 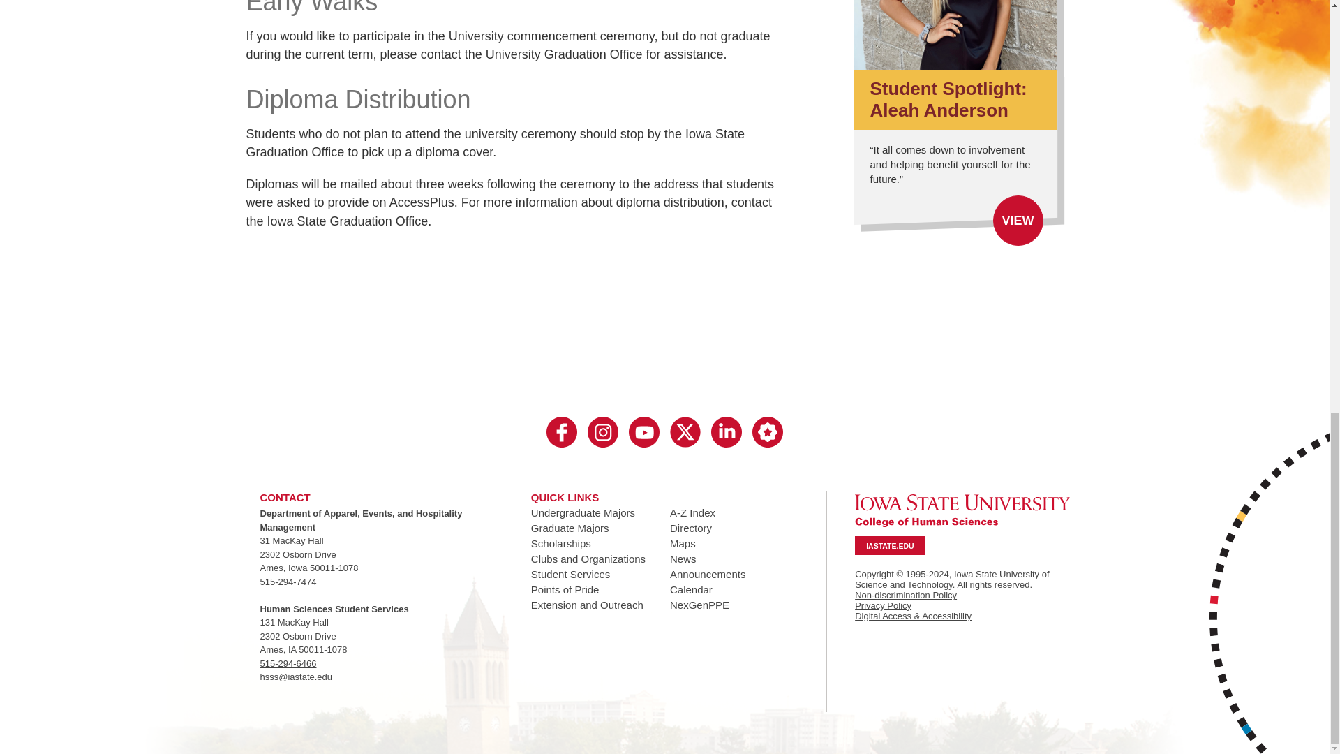 I want to click on Iowa State University, so click(x=962, y=510).